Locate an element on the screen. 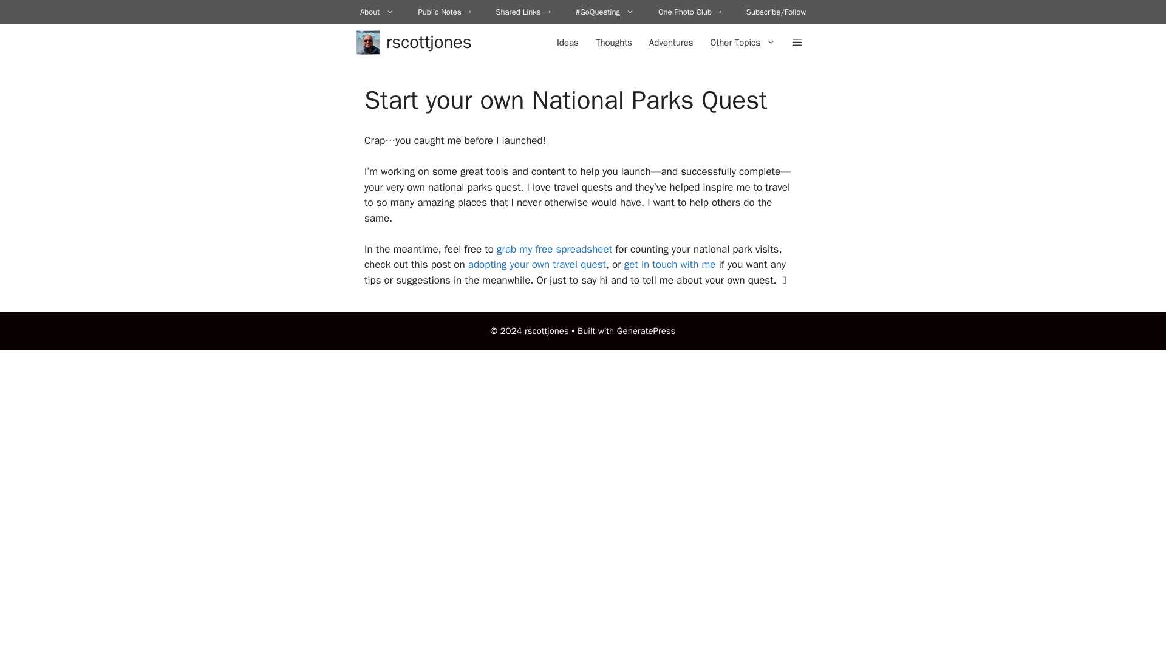  rscottjones is located at coordinates (429, 43).